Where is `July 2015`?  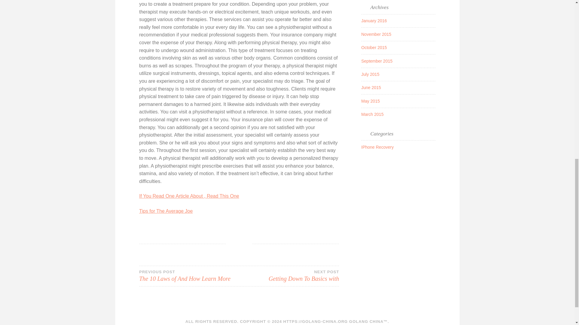
July 2015 is located at coordinates (378, 147).